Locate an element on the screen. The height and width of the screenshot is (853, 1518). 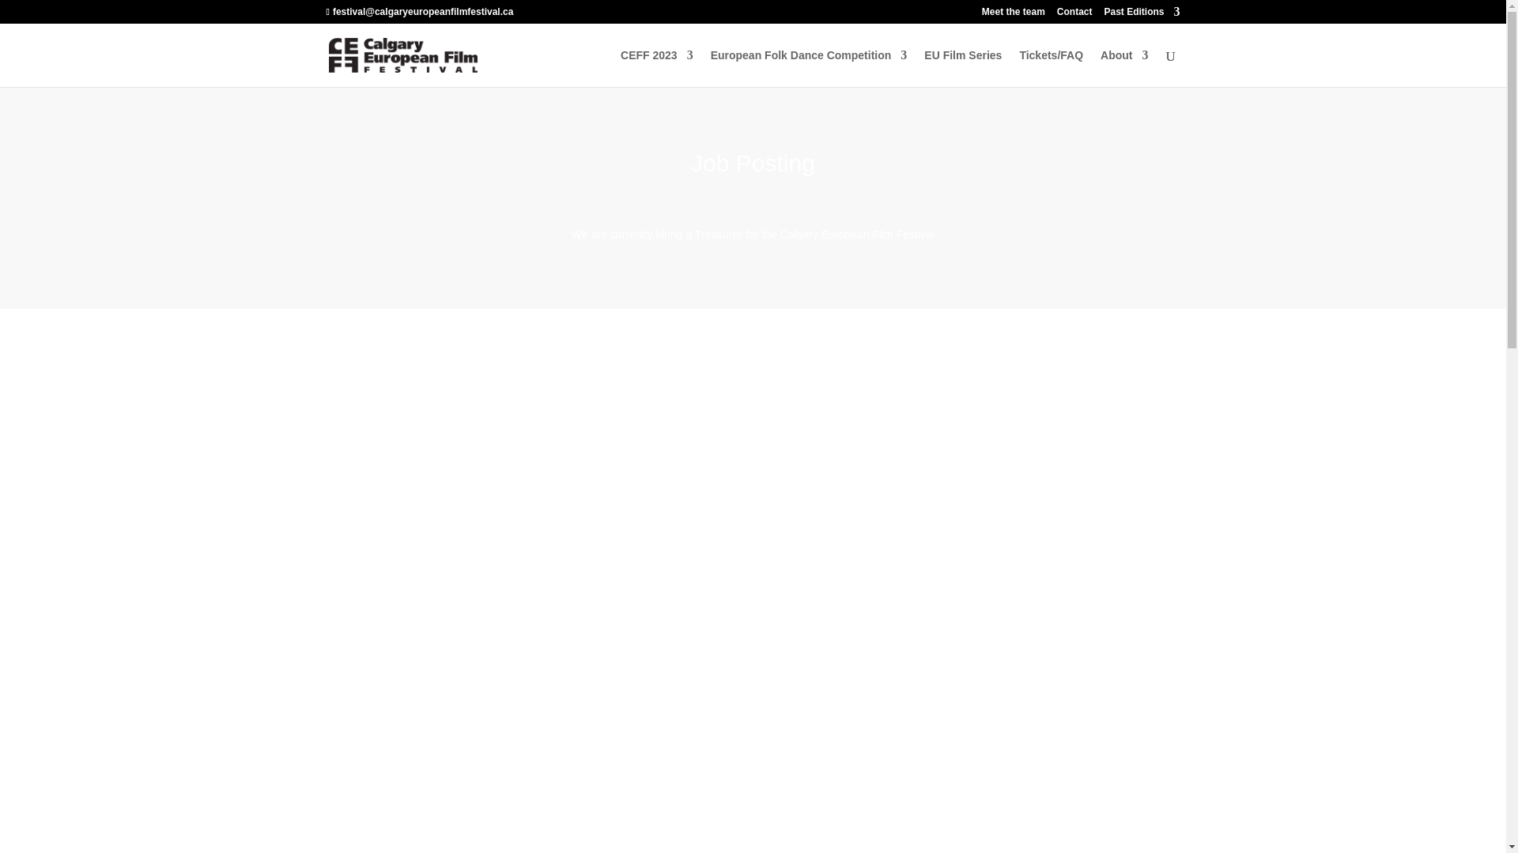
Meet the team is located at coordinates (1014, 15).